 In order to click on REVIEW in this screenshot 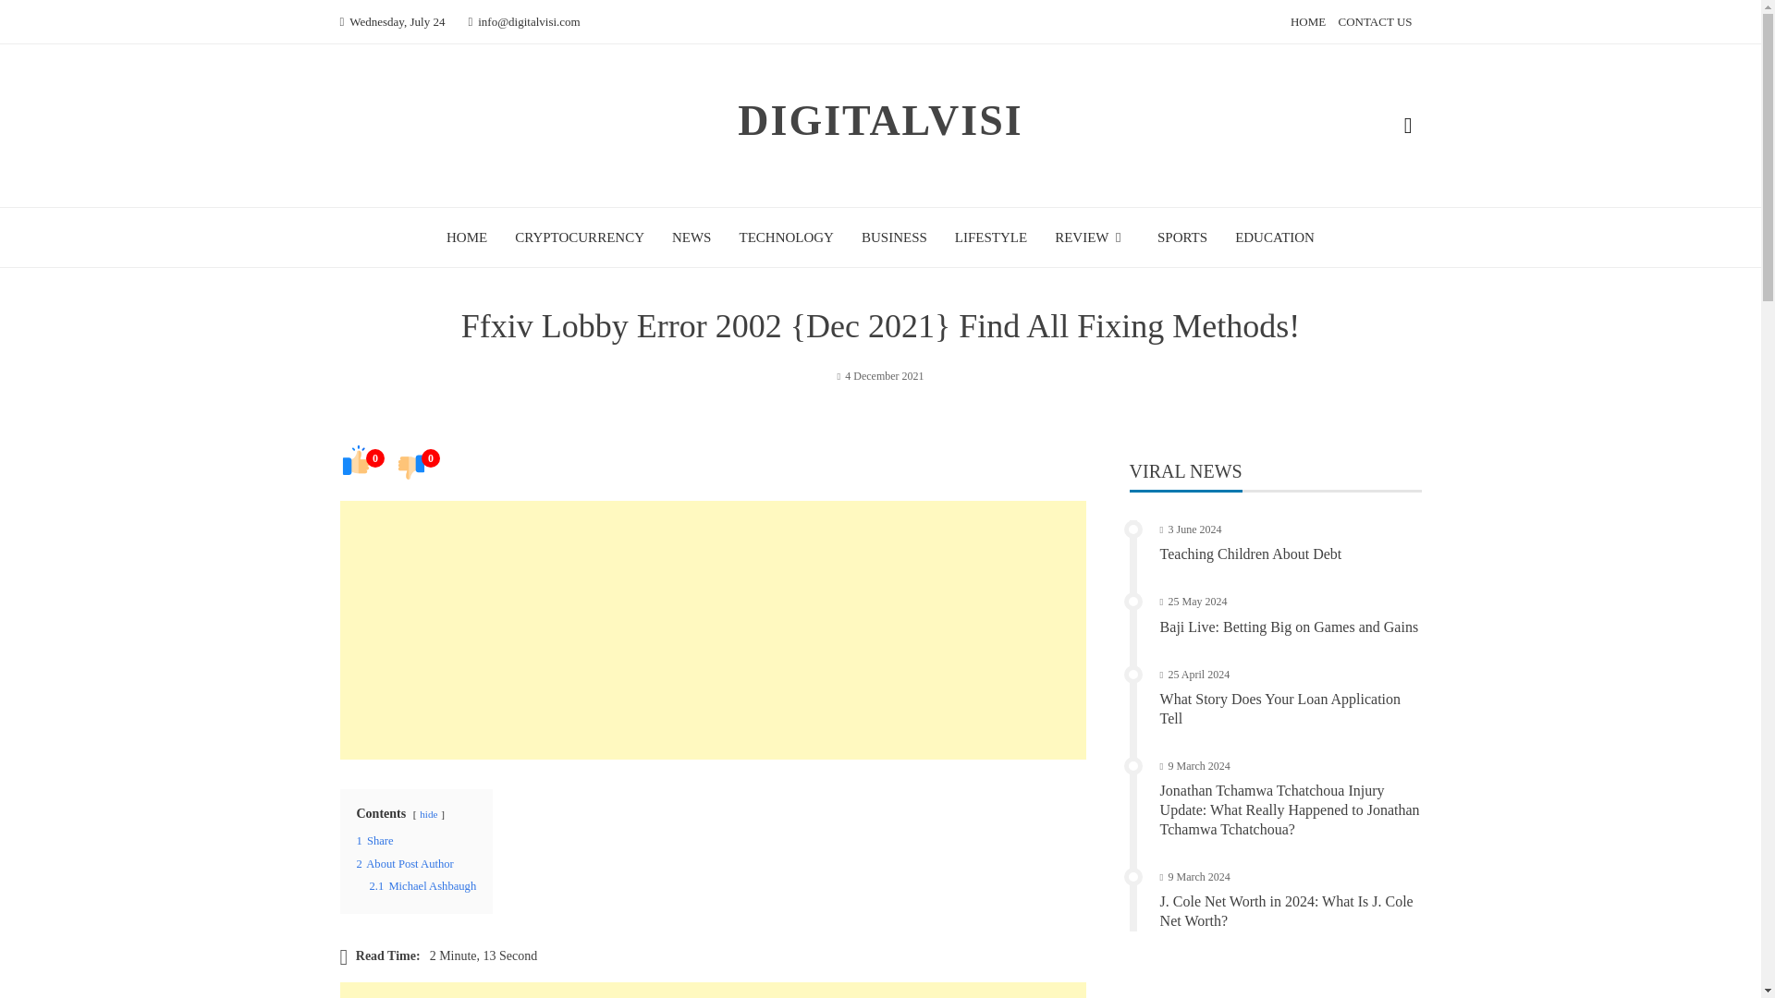, I will do `click(1091, 237)`.